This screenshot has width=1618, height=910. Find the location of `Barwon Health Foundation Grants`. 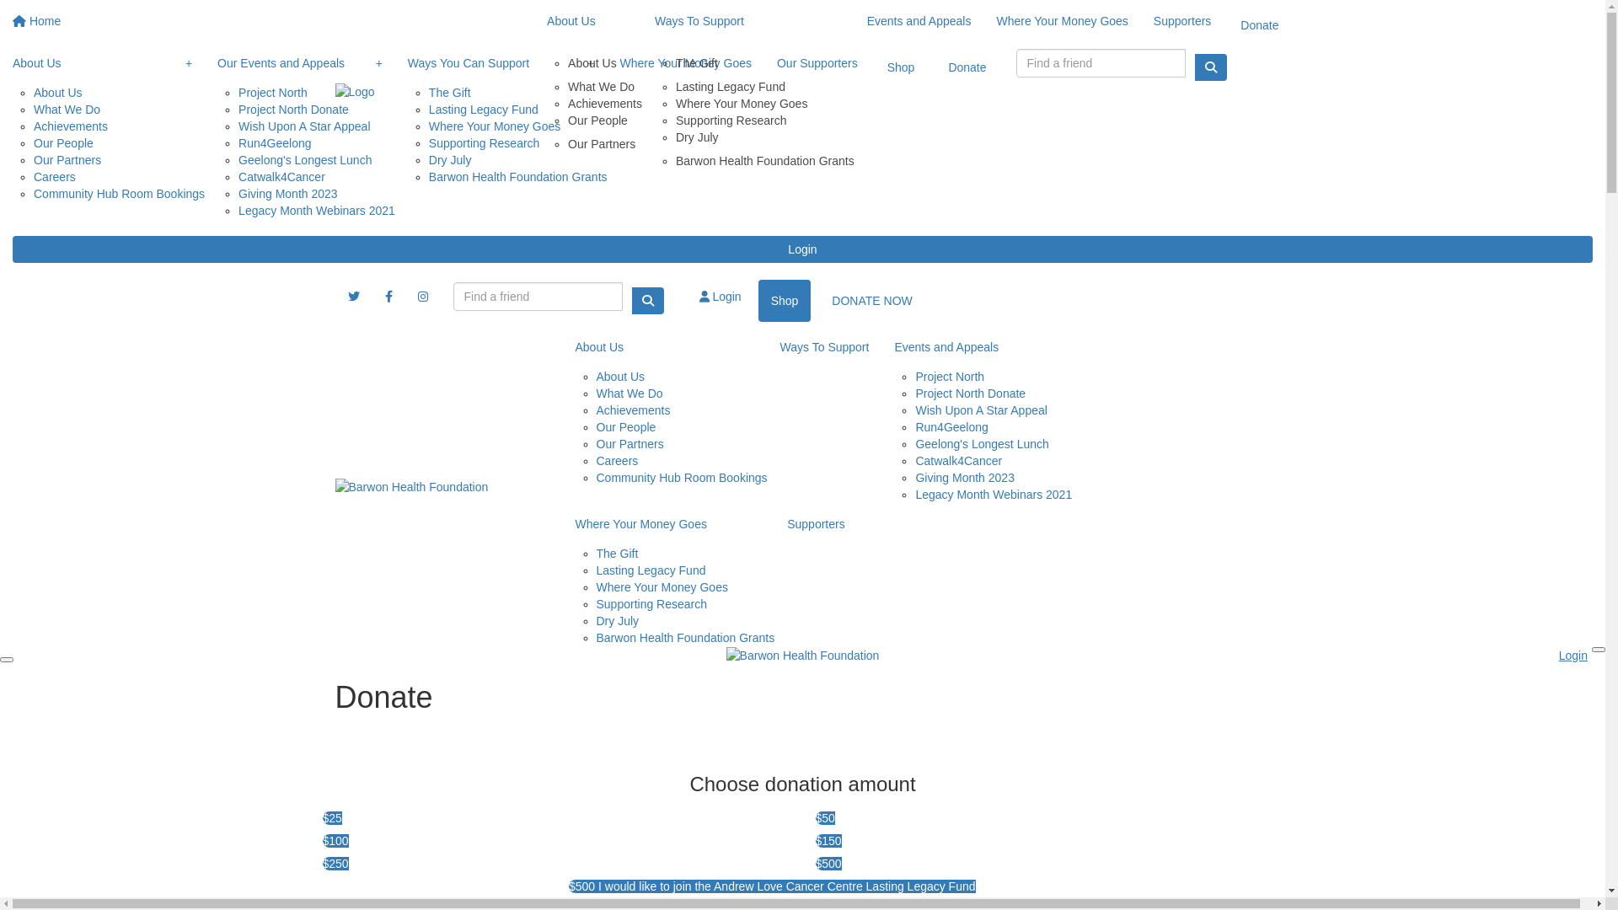

Barwon Health Foundation Grants is located at coordinates (686, 640).